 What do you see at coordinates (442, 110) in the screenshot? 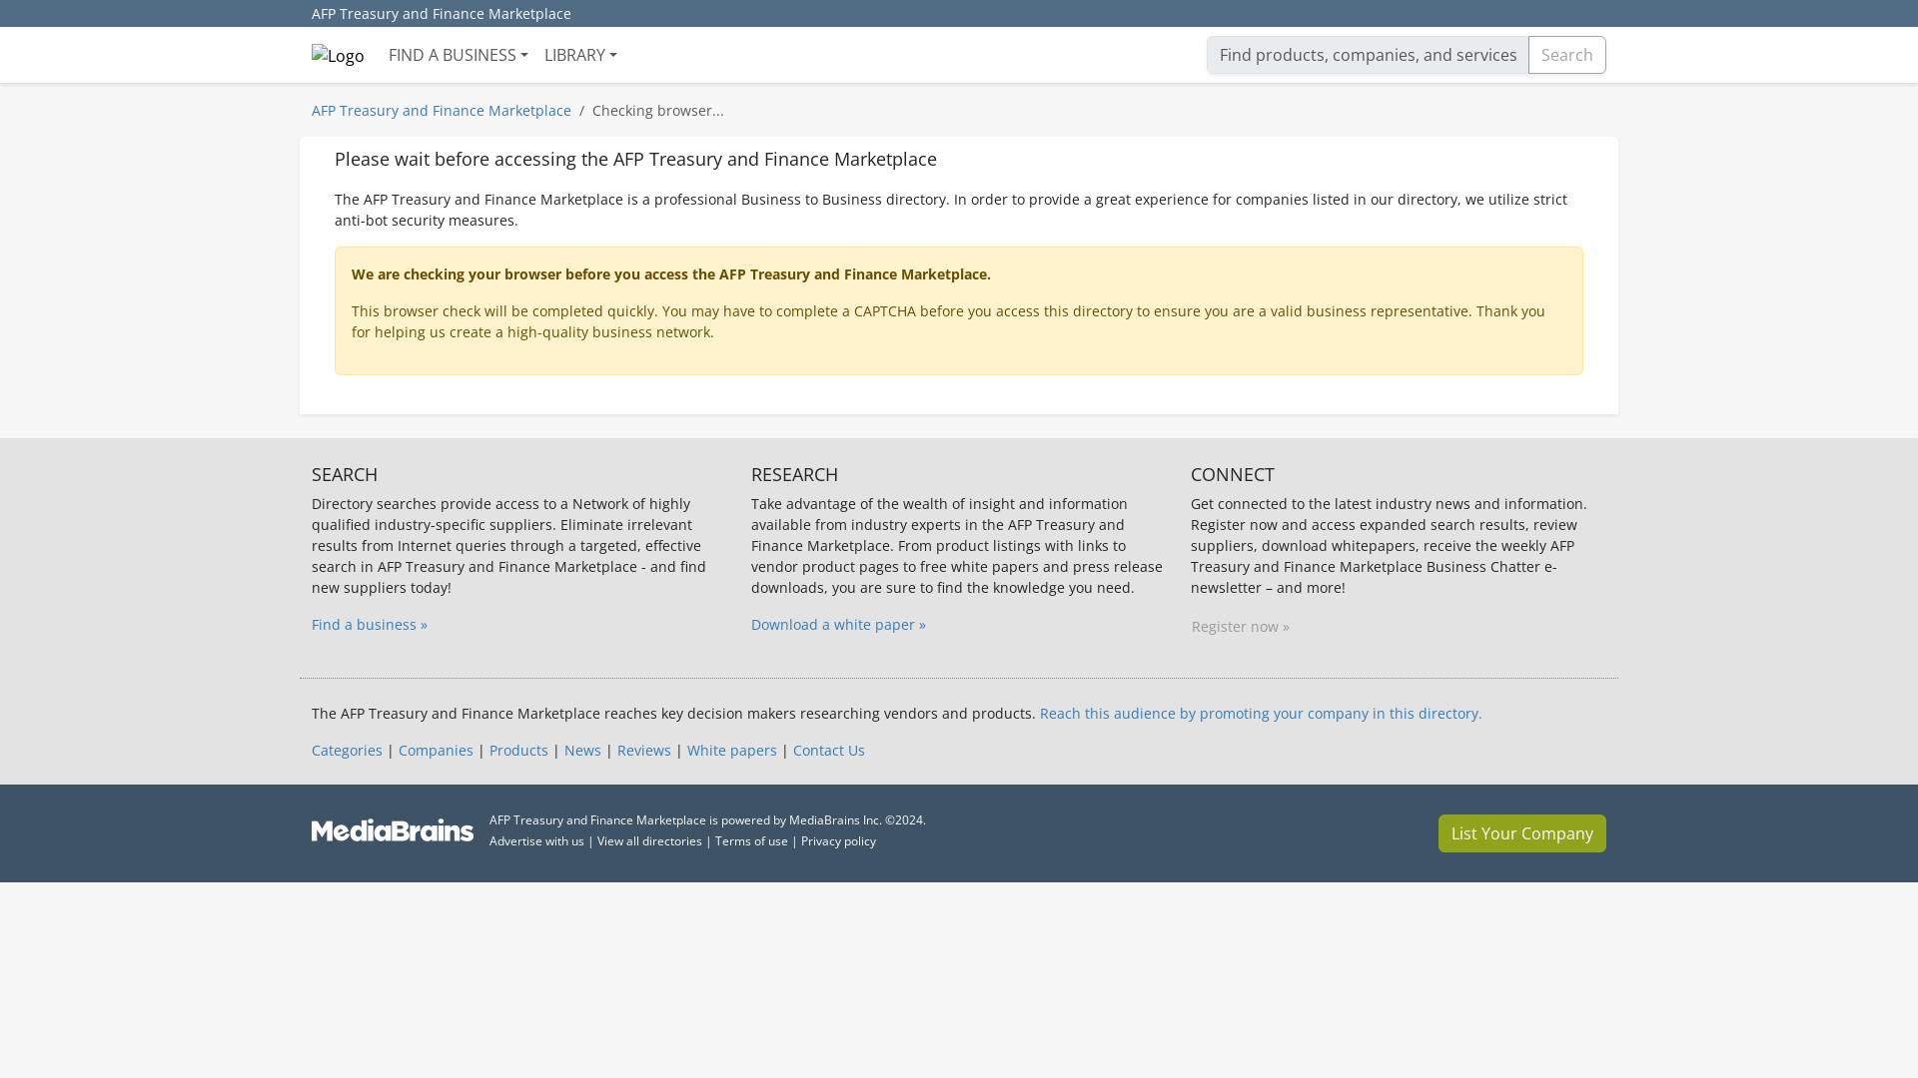
I see `AFP Treasury and Finance Marketplace` at bounding box center [442, 110].